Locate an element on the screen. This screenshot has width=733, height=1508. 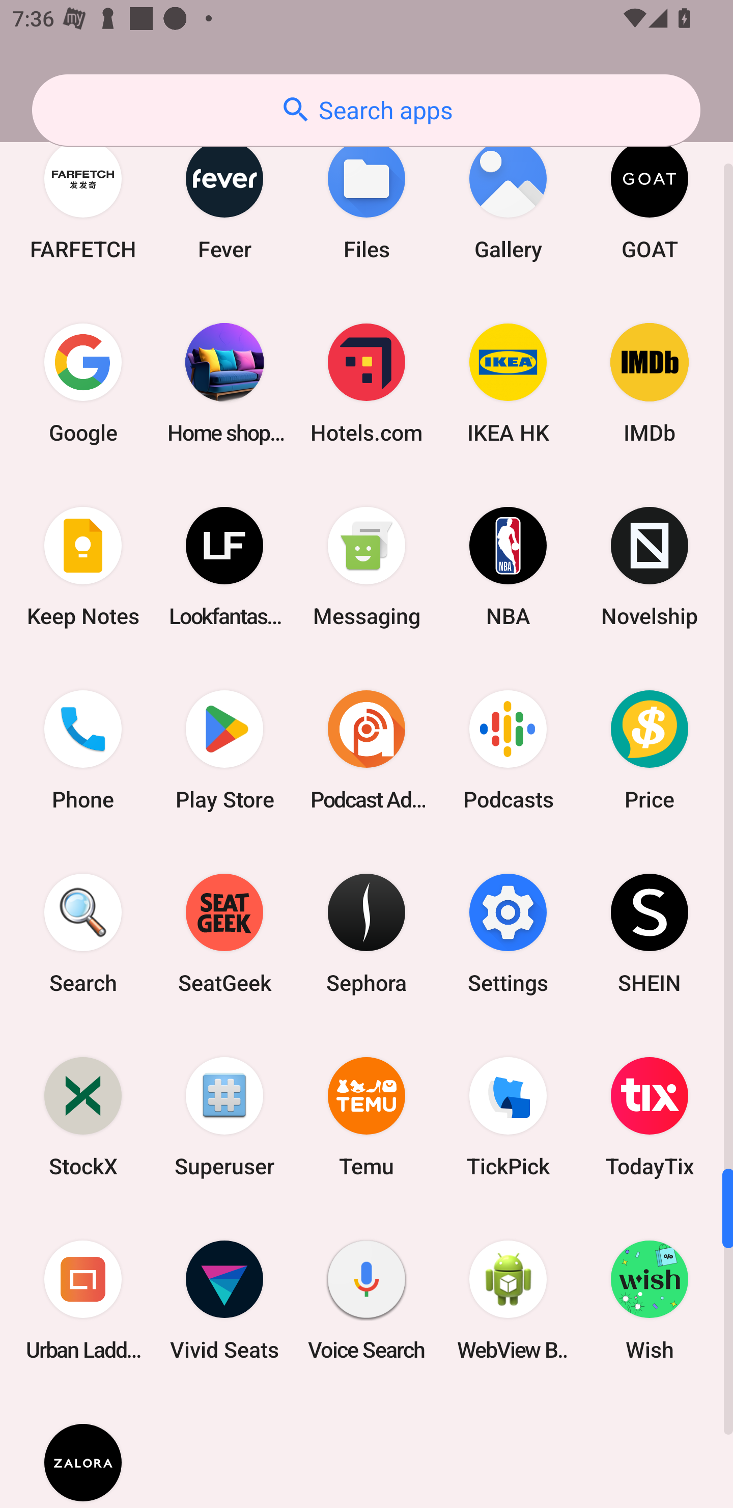
Wish is located at coordinates (650, 1300).